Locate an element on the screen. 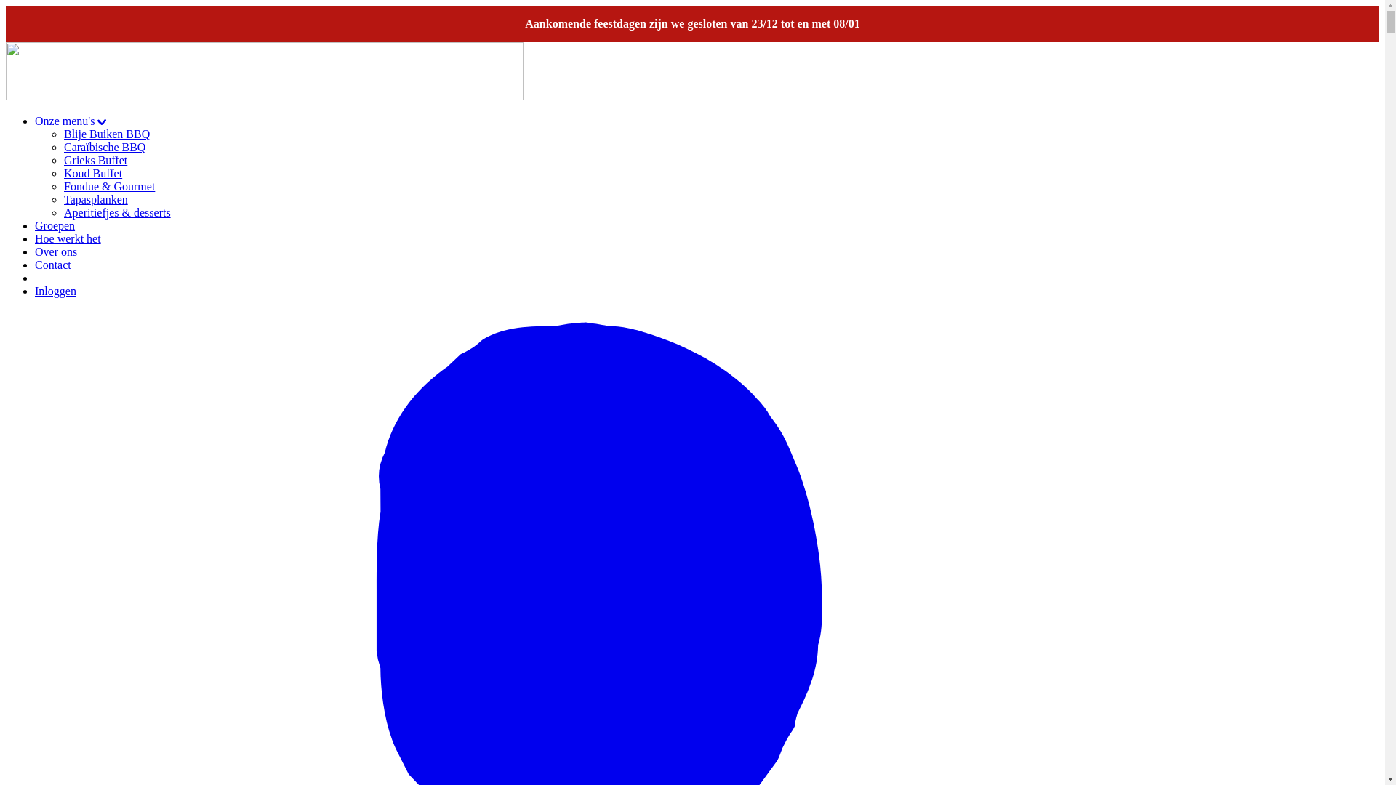 This screenshot has height=785, width=1396. Grieks Buffet is located at coordinates (96, 160).